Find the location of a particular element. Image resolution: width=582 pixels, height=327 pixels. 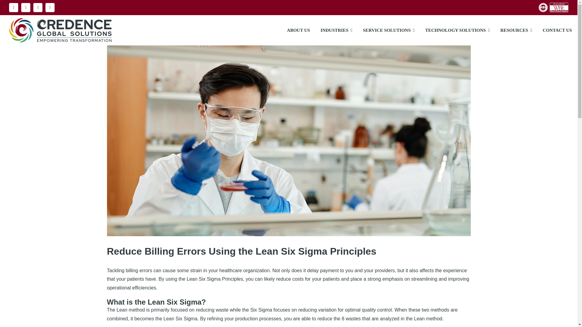

INDUSTRIES is located at coordinates (339, 30).